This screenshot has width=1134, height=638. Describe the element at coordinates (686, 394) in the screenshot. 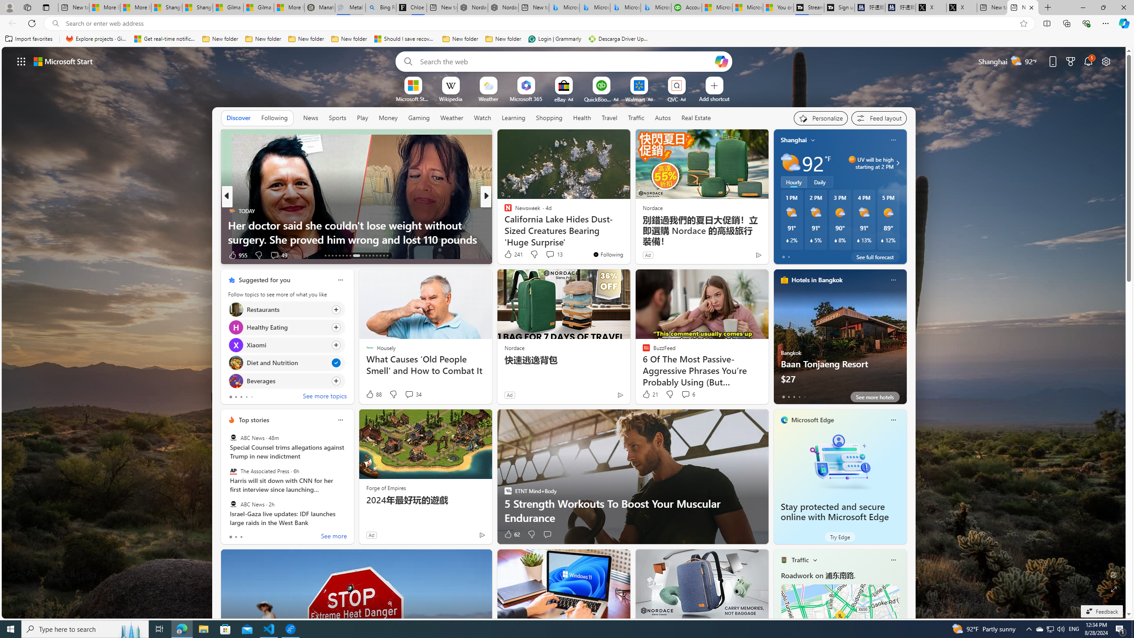

I see `View comments 6 Comment` at that location.